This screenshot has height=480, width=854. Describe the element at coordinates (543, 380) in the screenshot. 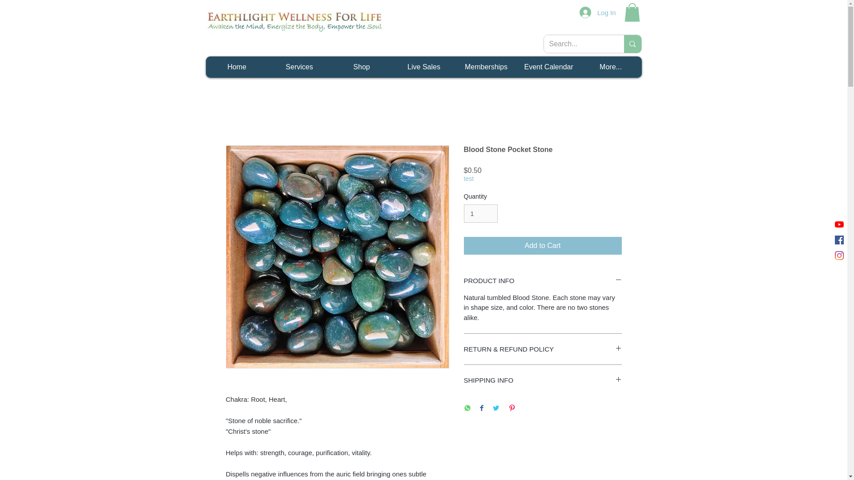

I see `SHIPPING INFO` at that location.